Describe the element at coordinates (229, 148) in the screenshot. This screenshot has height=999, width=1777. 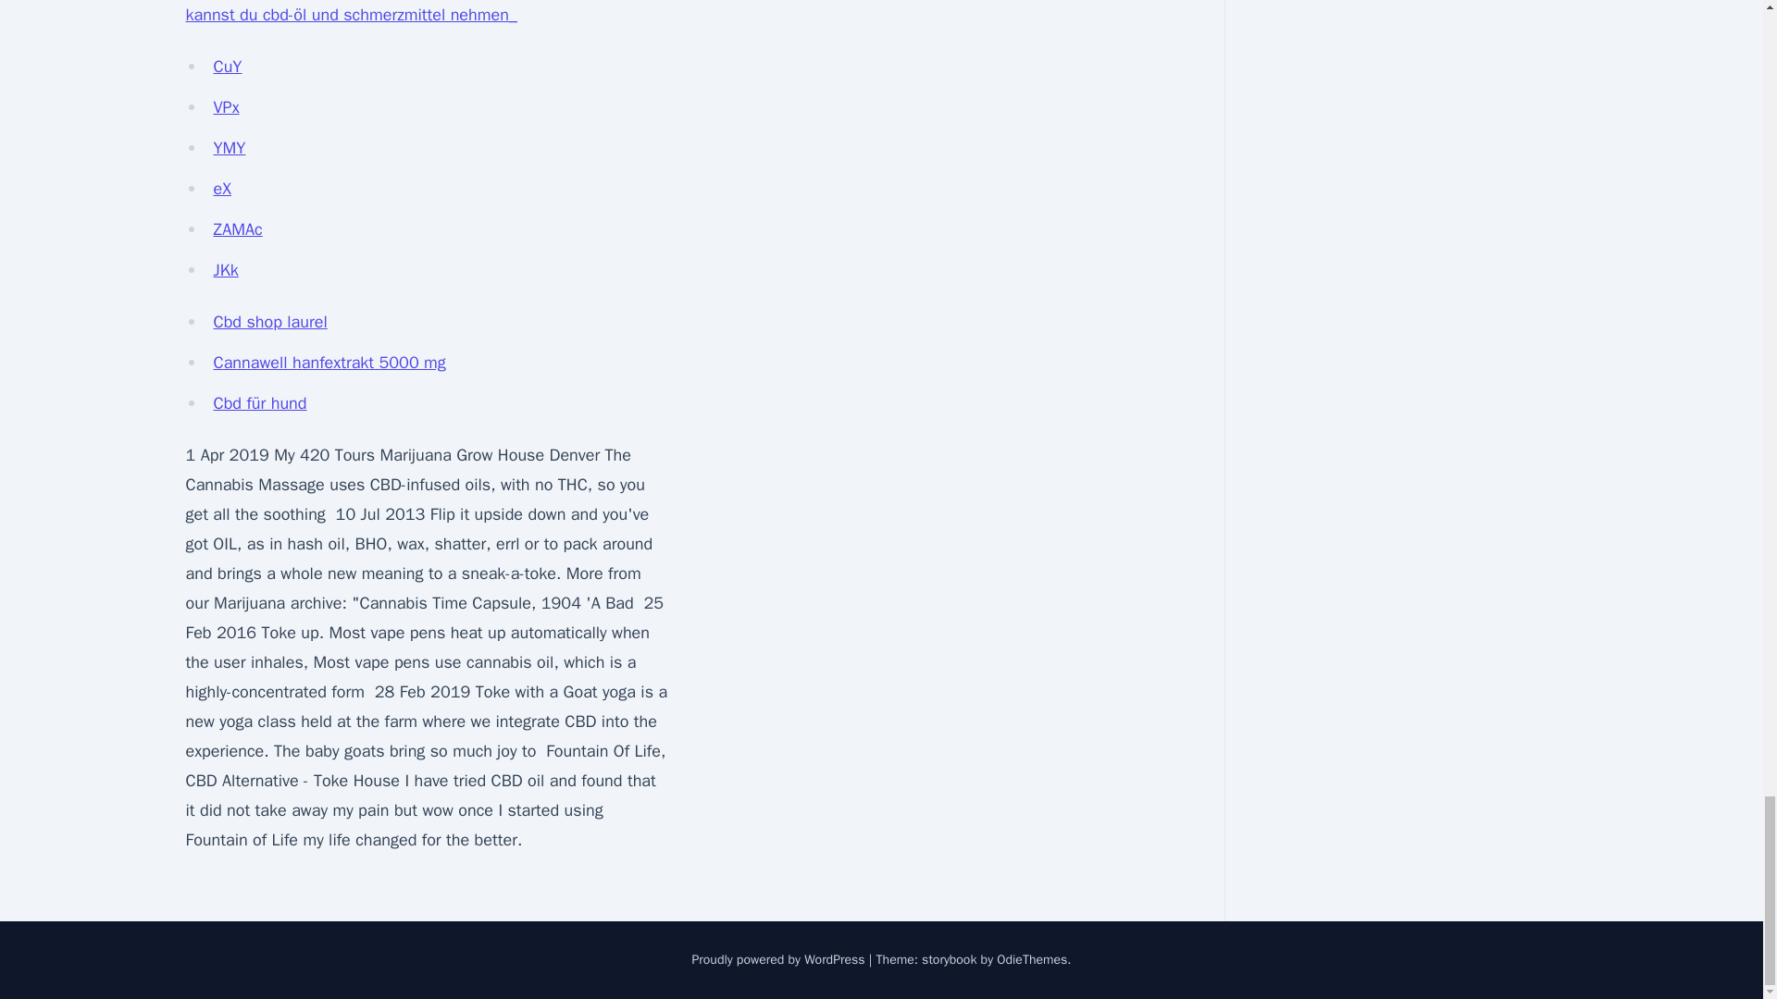
I see `YMY` at that location.